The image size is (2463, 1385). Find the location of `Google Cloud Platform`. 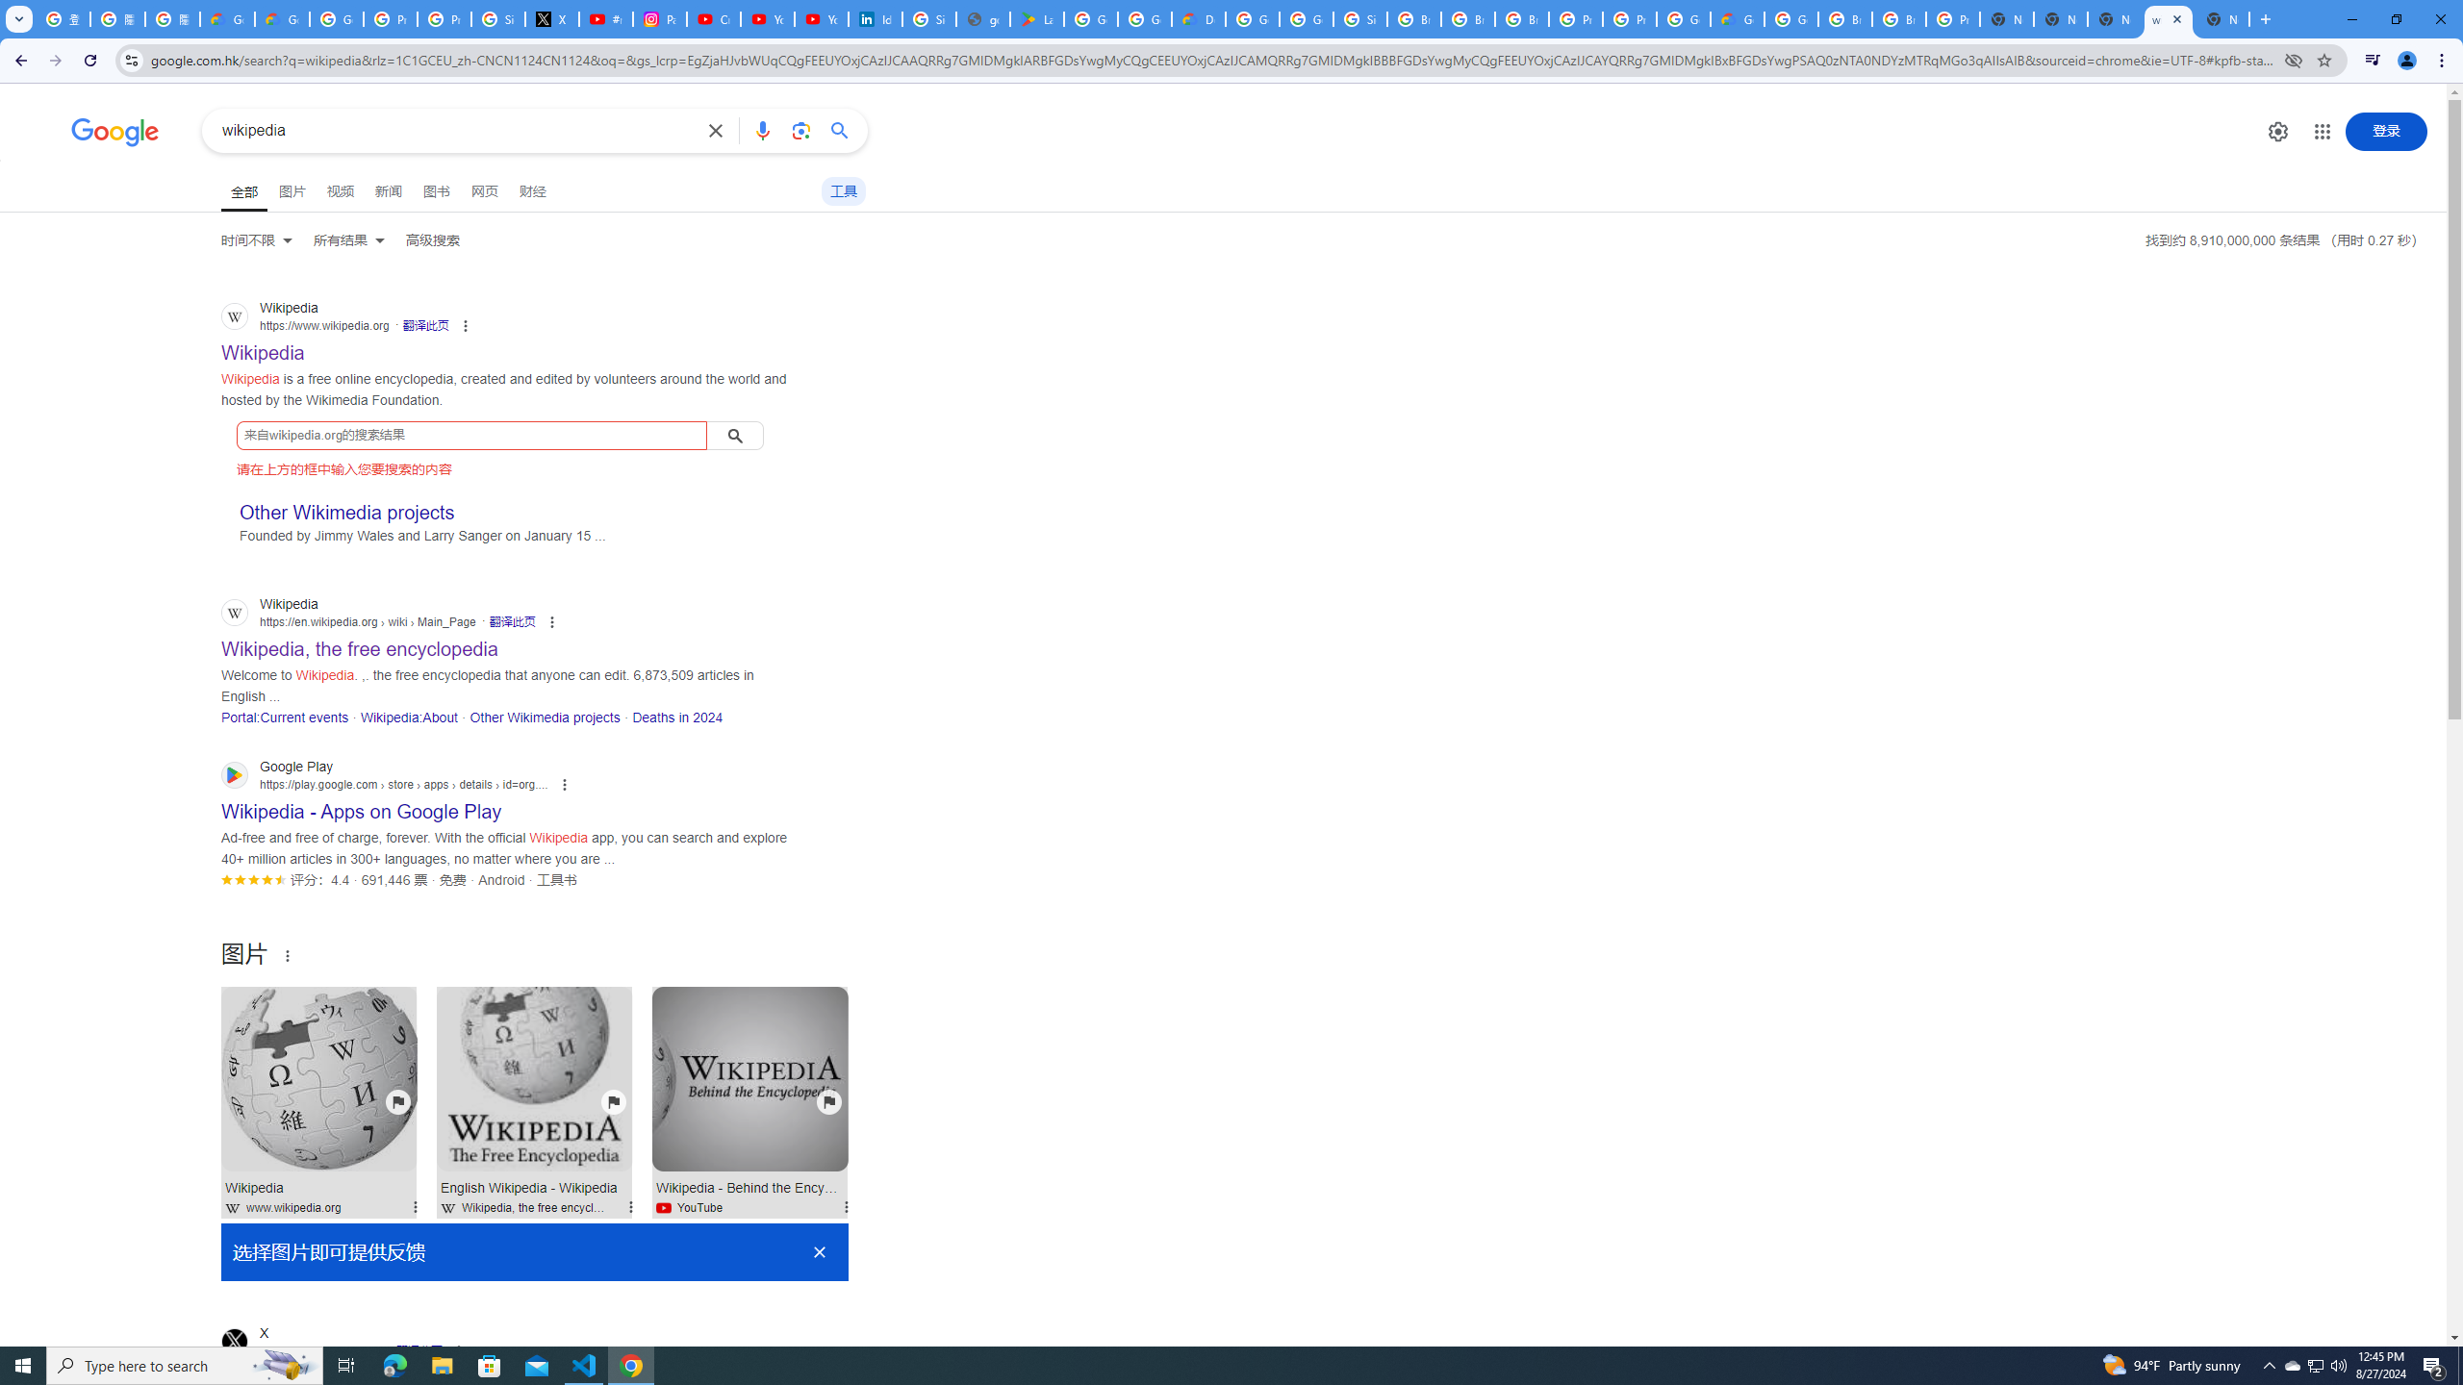

Google Cloud Platform is located at coordinates (1683, 19).